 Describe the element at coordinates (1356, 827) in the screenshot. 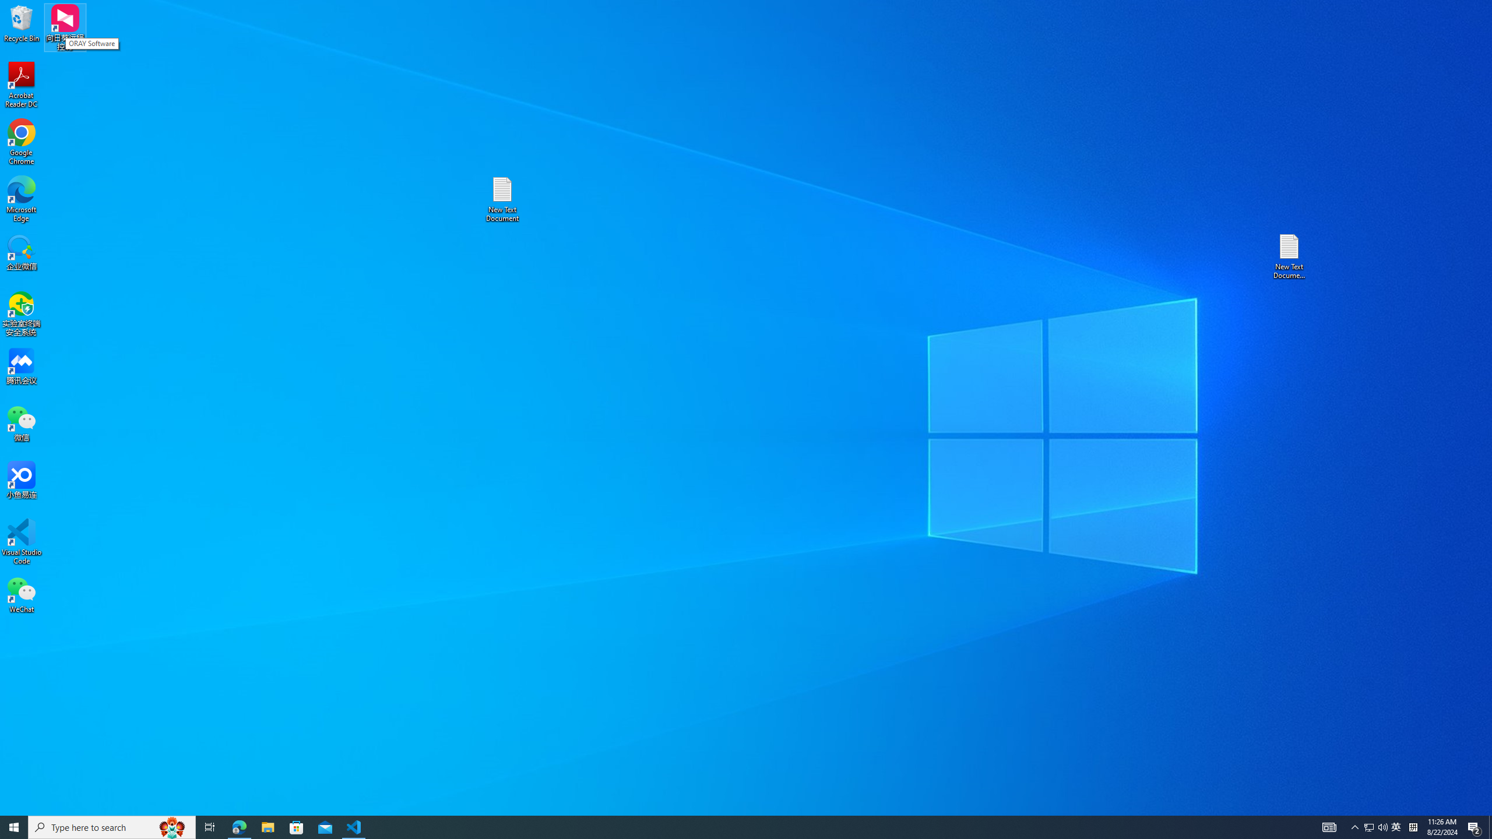

I see `Notification Chevron` at that location.